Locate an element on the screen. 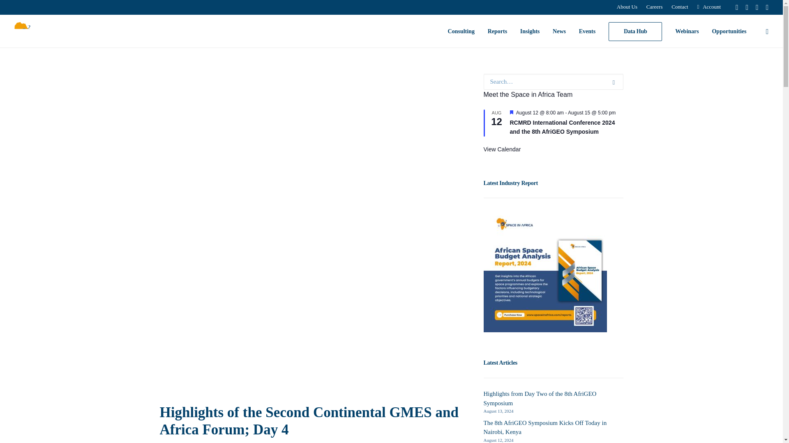 This screenshot has height=443, width=789. Contact is located at coordinates (680, 7).